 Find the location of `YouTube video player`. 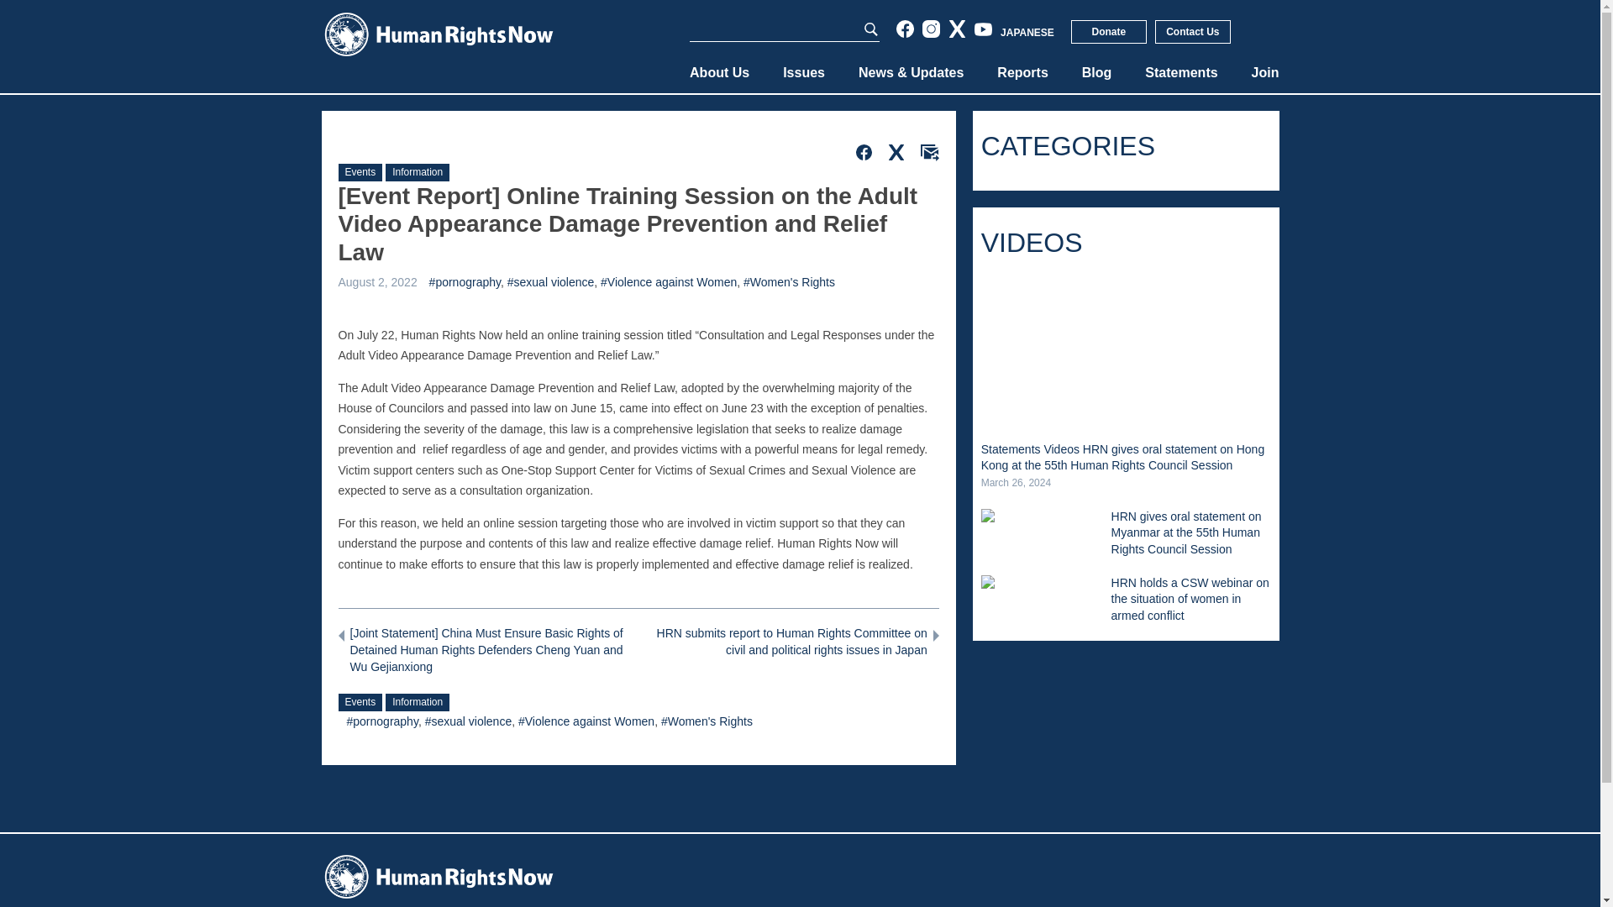

YouTube video player is located at coordinates (1126, 351).